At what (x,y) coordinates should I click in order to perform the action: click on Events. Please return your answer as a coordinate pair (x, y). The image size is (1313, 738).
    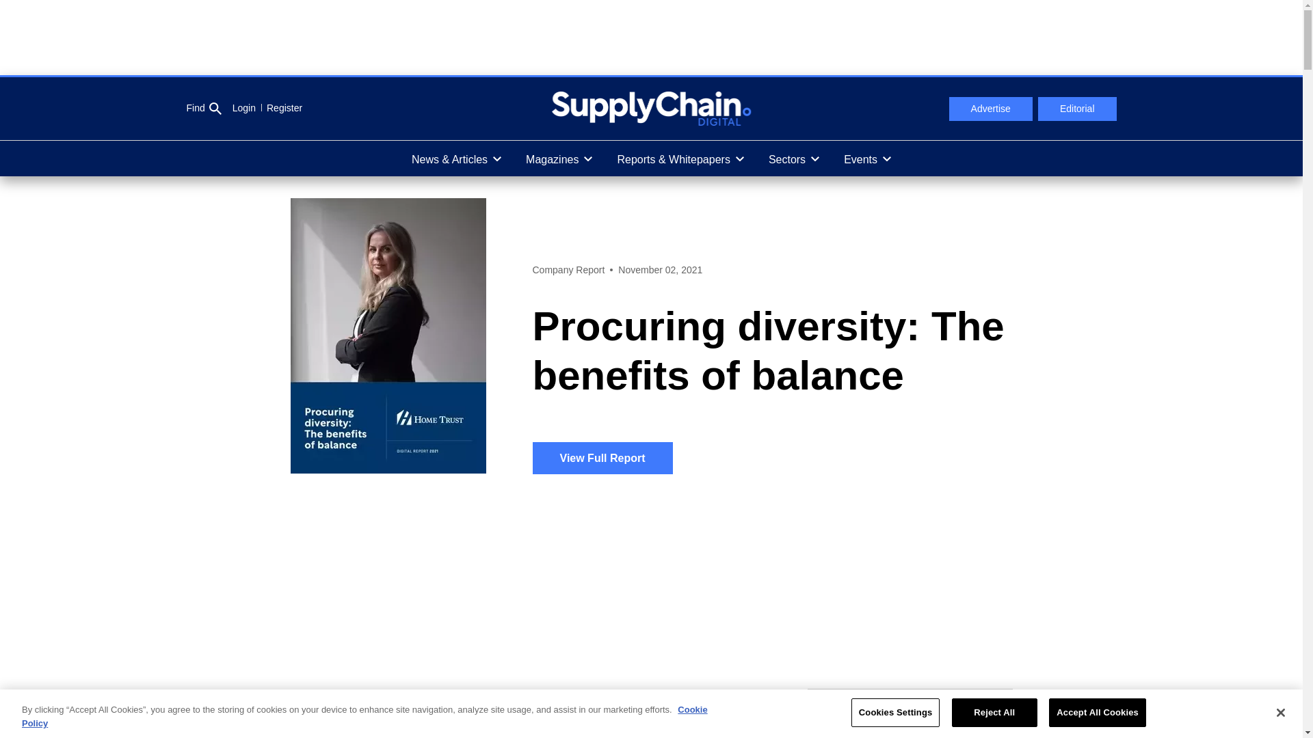
    Looking at the image, I should click on (867, 159).